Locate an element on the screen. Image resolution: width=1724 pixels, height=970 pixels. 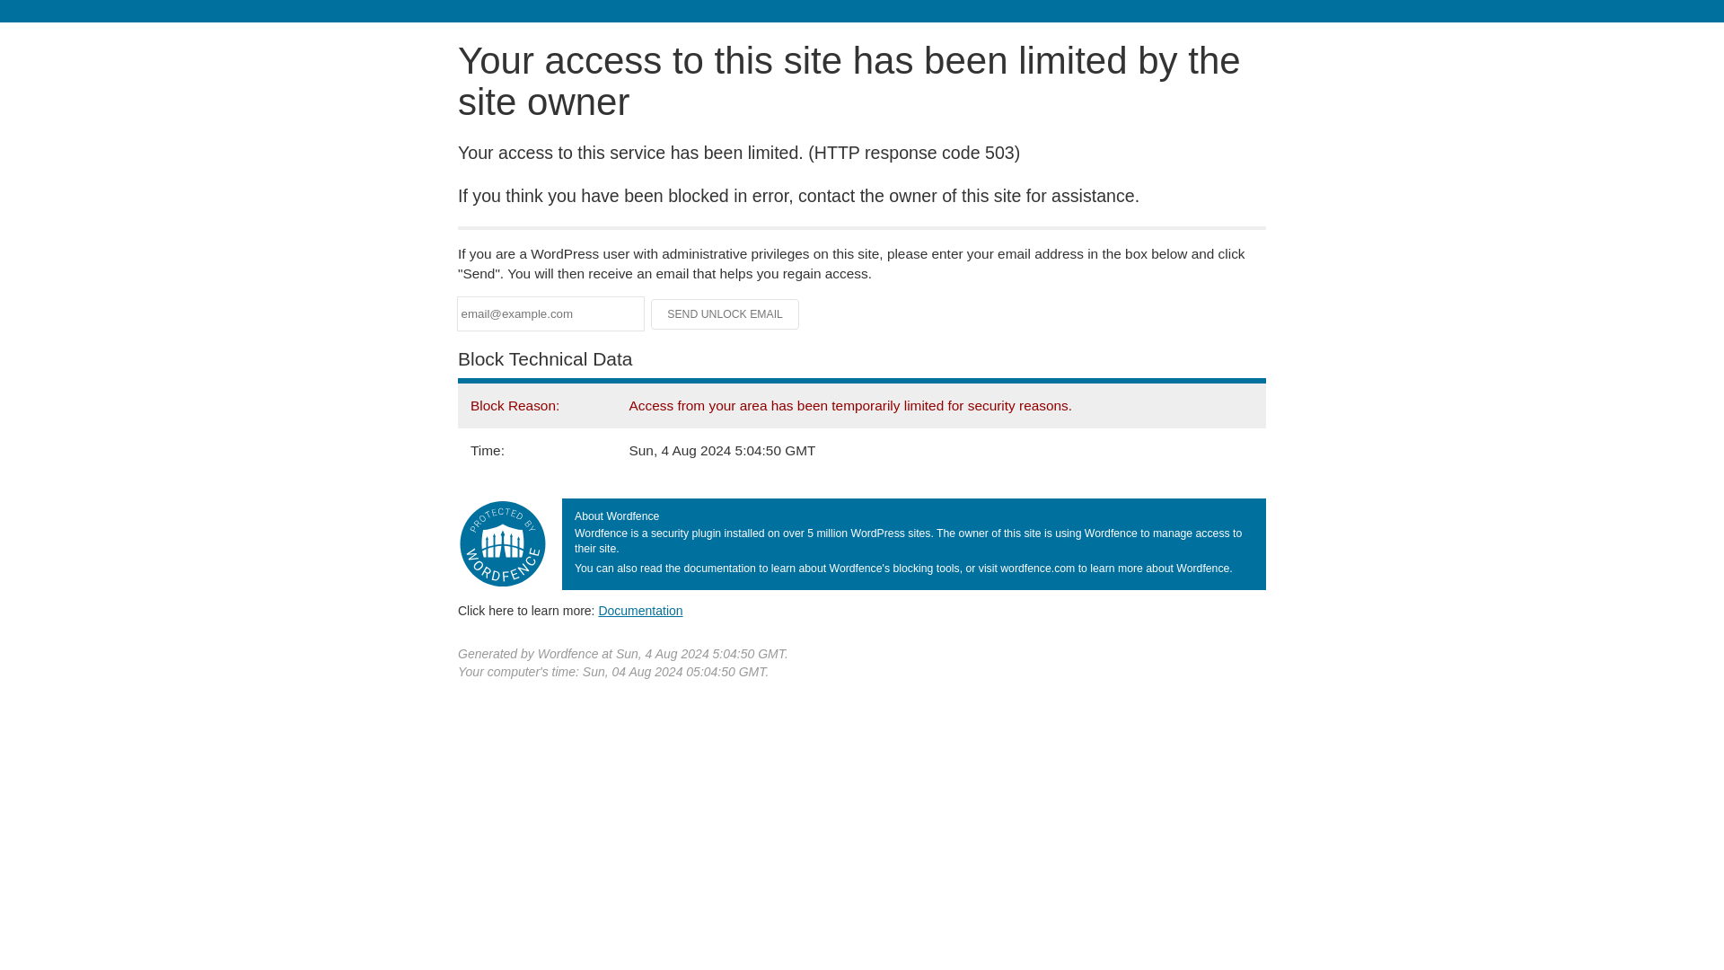
Send Unlock Email is located at coordinates (726, 314).